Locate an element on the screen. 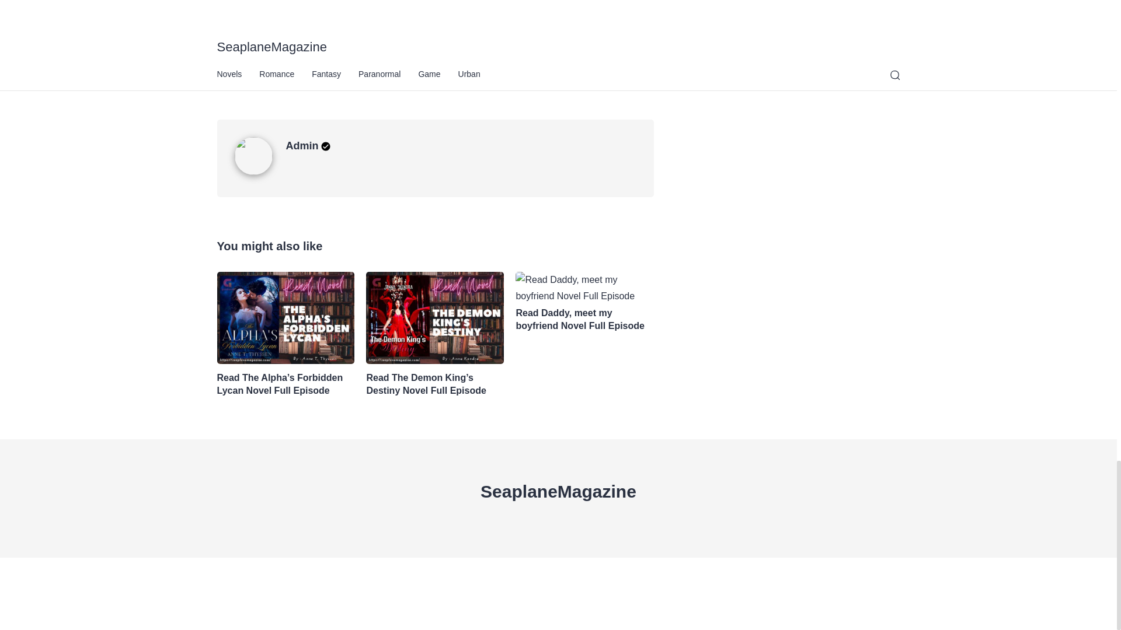 The width and height of the screenshot is (1121, 630). Fantasy is located at coordinates (236, 78).